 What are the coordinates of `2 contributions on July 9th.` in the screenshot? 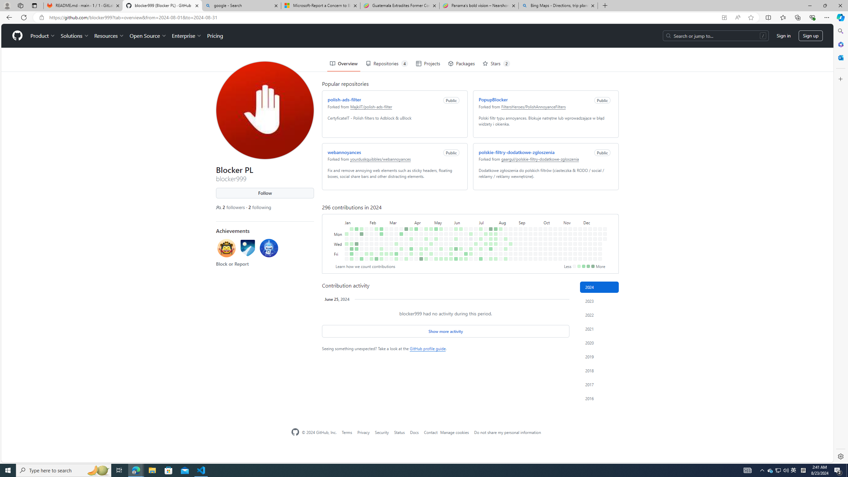 It's located at (480, 215).